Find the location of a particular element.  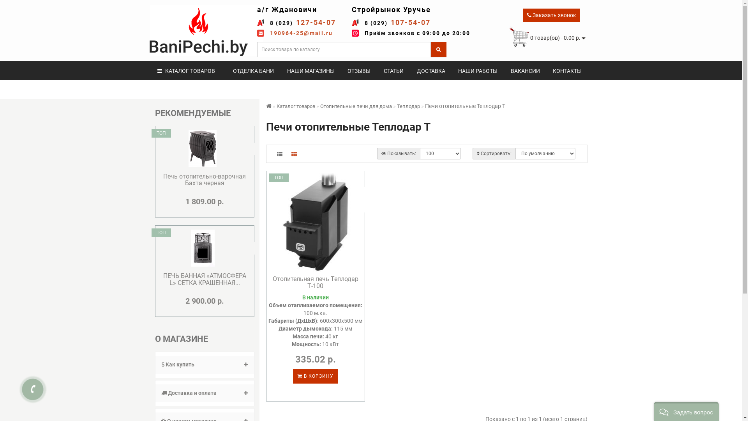

8 (029) 127-54-07 is located at coordinates (303, 23).